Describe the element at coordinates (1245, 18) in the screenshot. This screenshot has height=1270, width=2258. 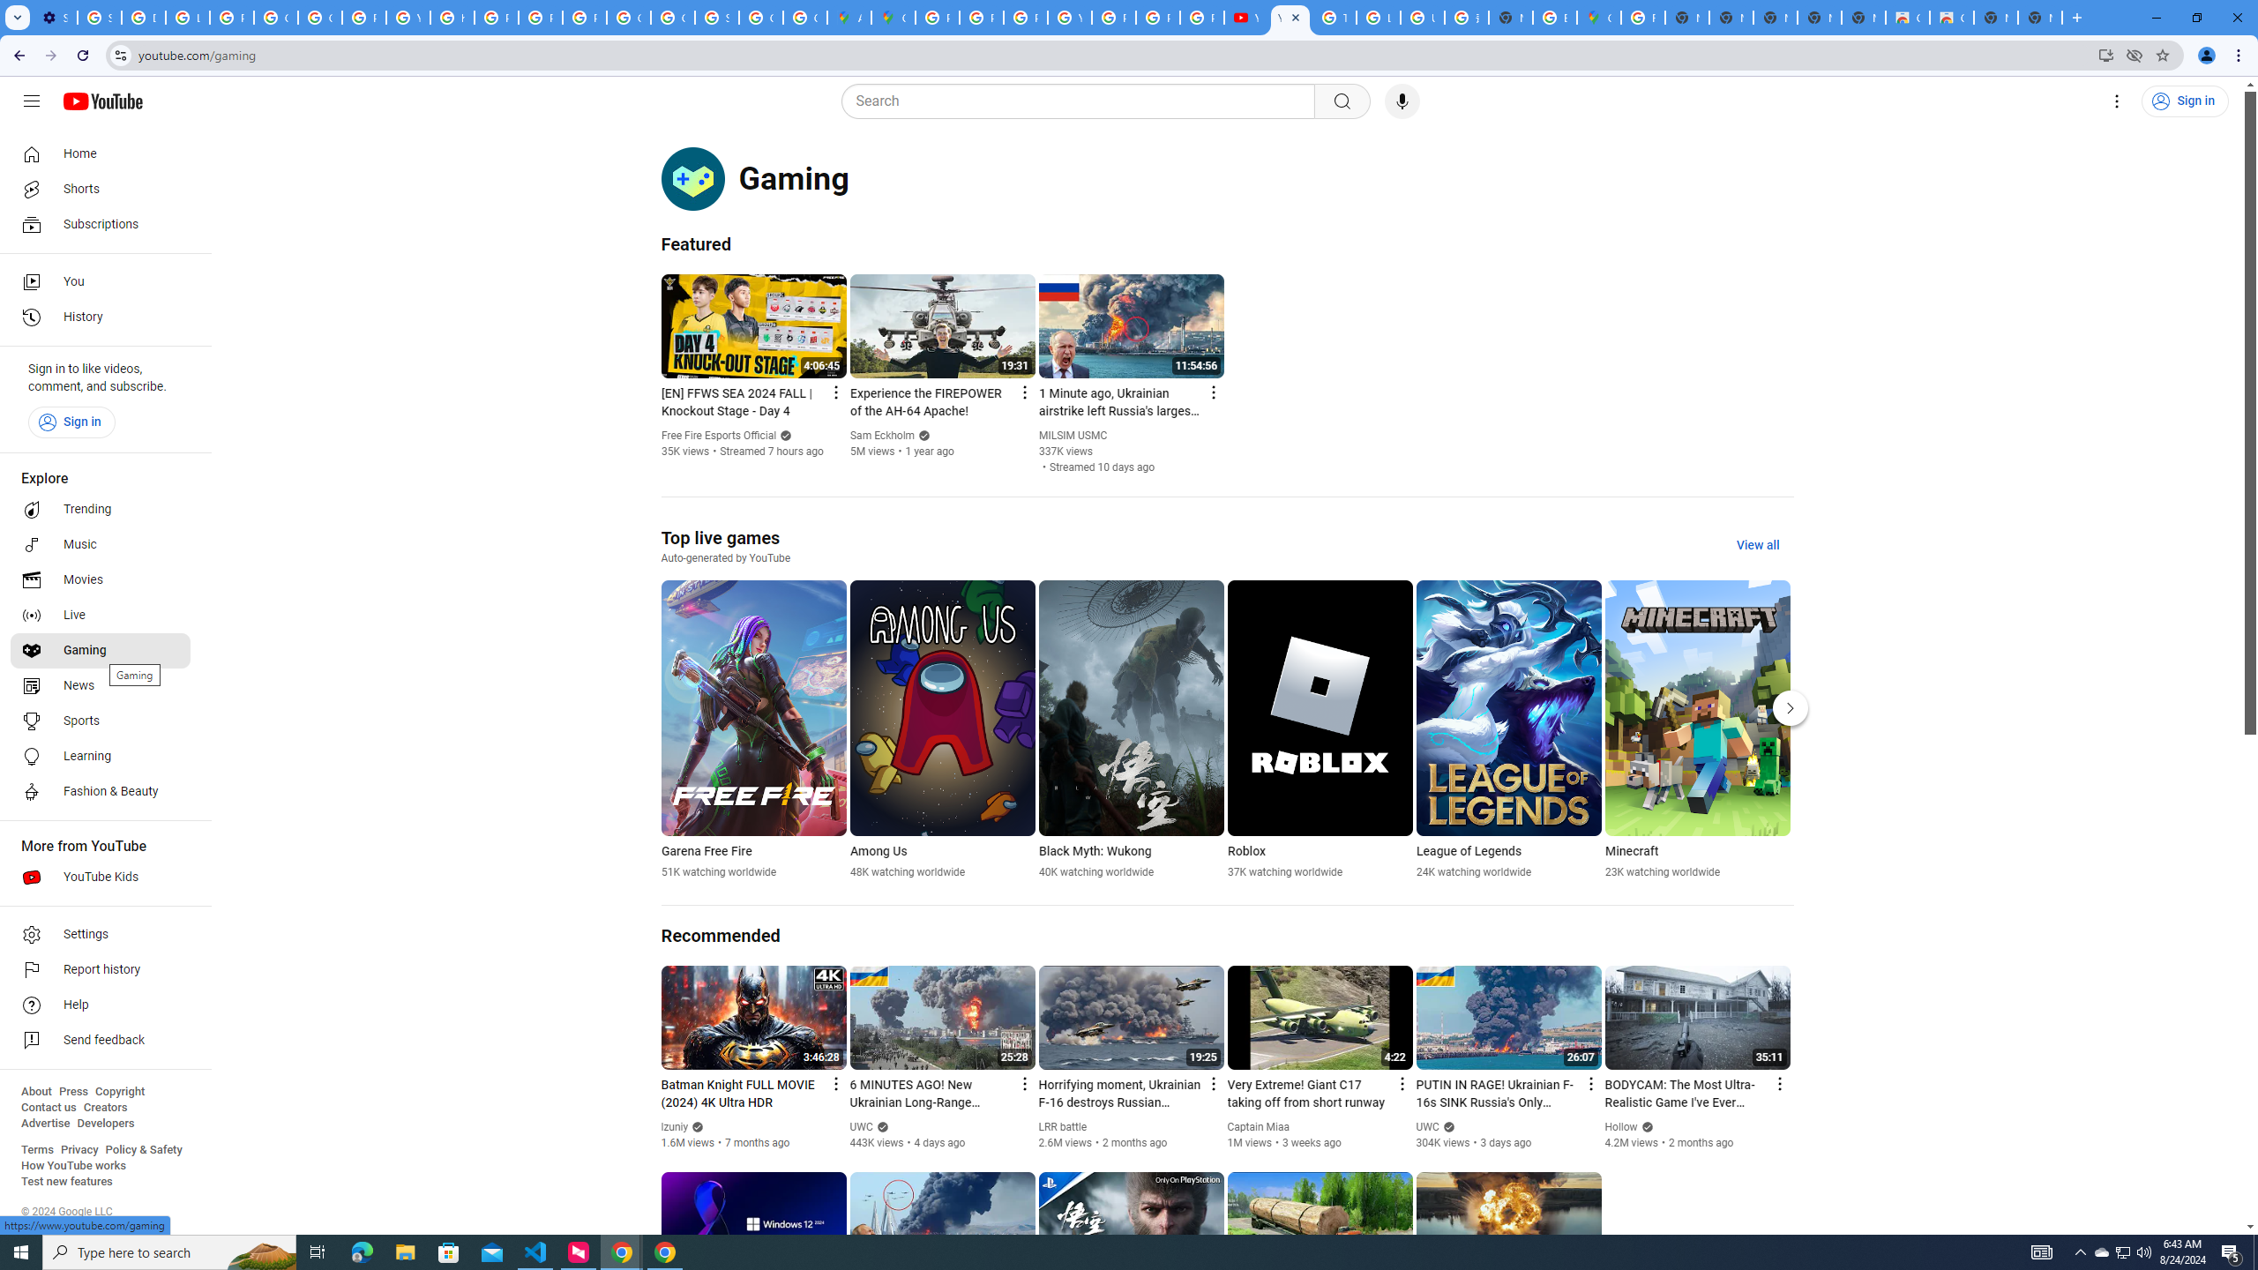
I see `YouTube` at that location.